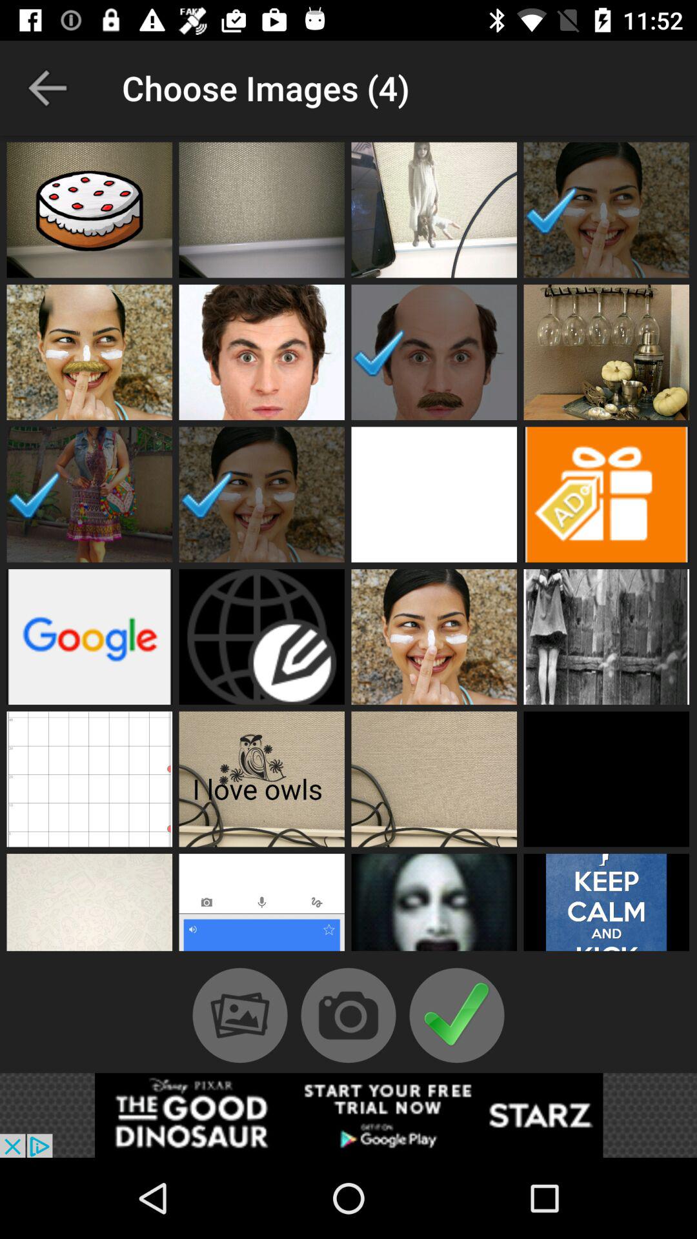  Describe the element at coordinates (89, 779) in the screenshot. I see `select image` at that location.